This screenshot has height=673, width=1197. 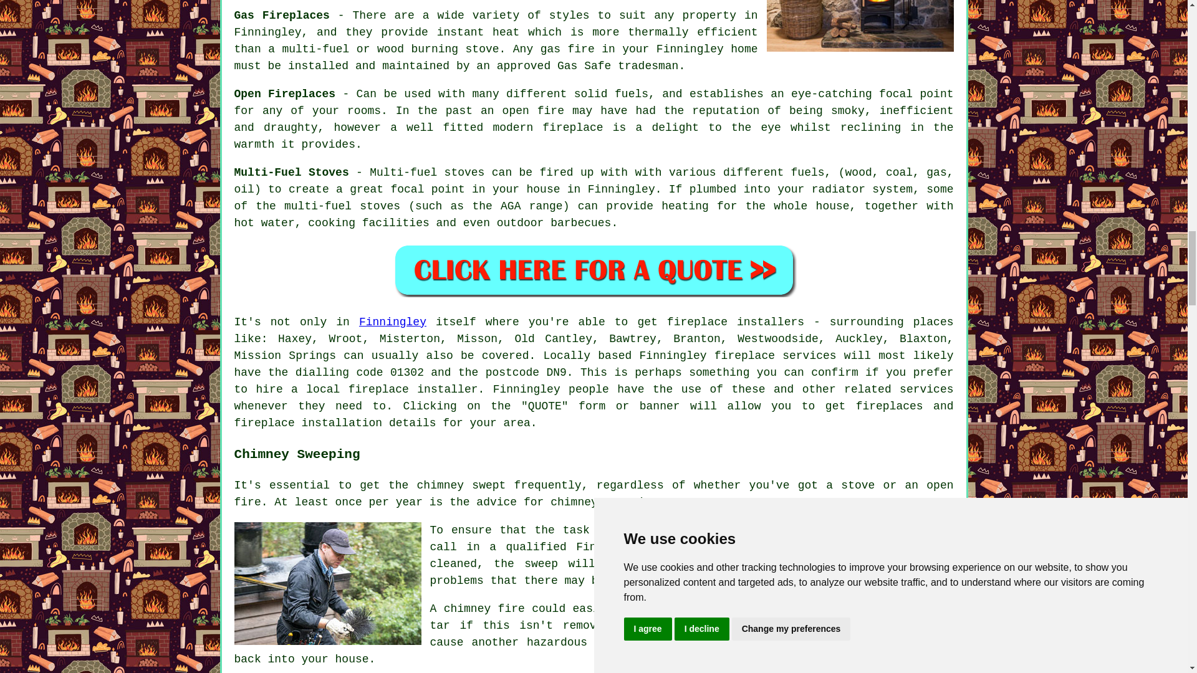 What do you see at coordinates (697, 322) in the screenshot?
I see `fireplace` at bounding box center [697, 322].